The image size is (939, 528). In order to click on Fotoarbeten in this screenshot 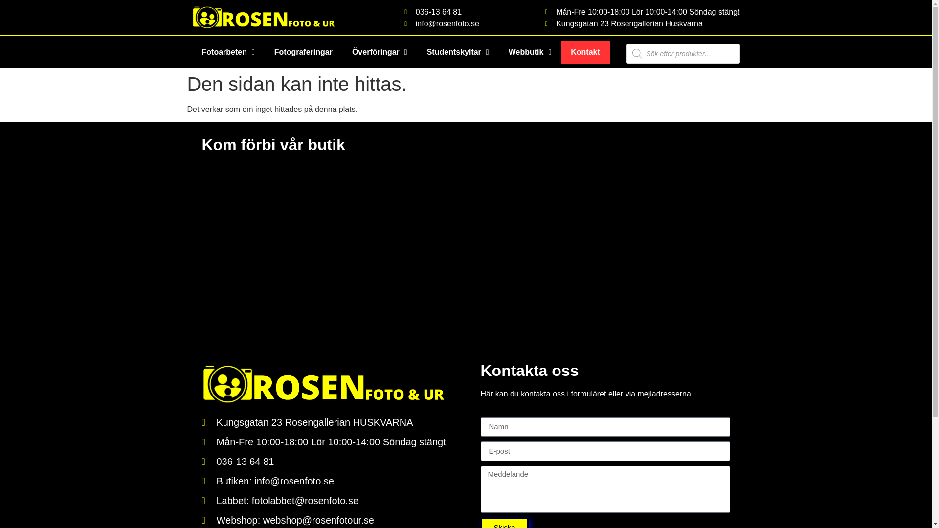, I will do `click(227, 52)`.